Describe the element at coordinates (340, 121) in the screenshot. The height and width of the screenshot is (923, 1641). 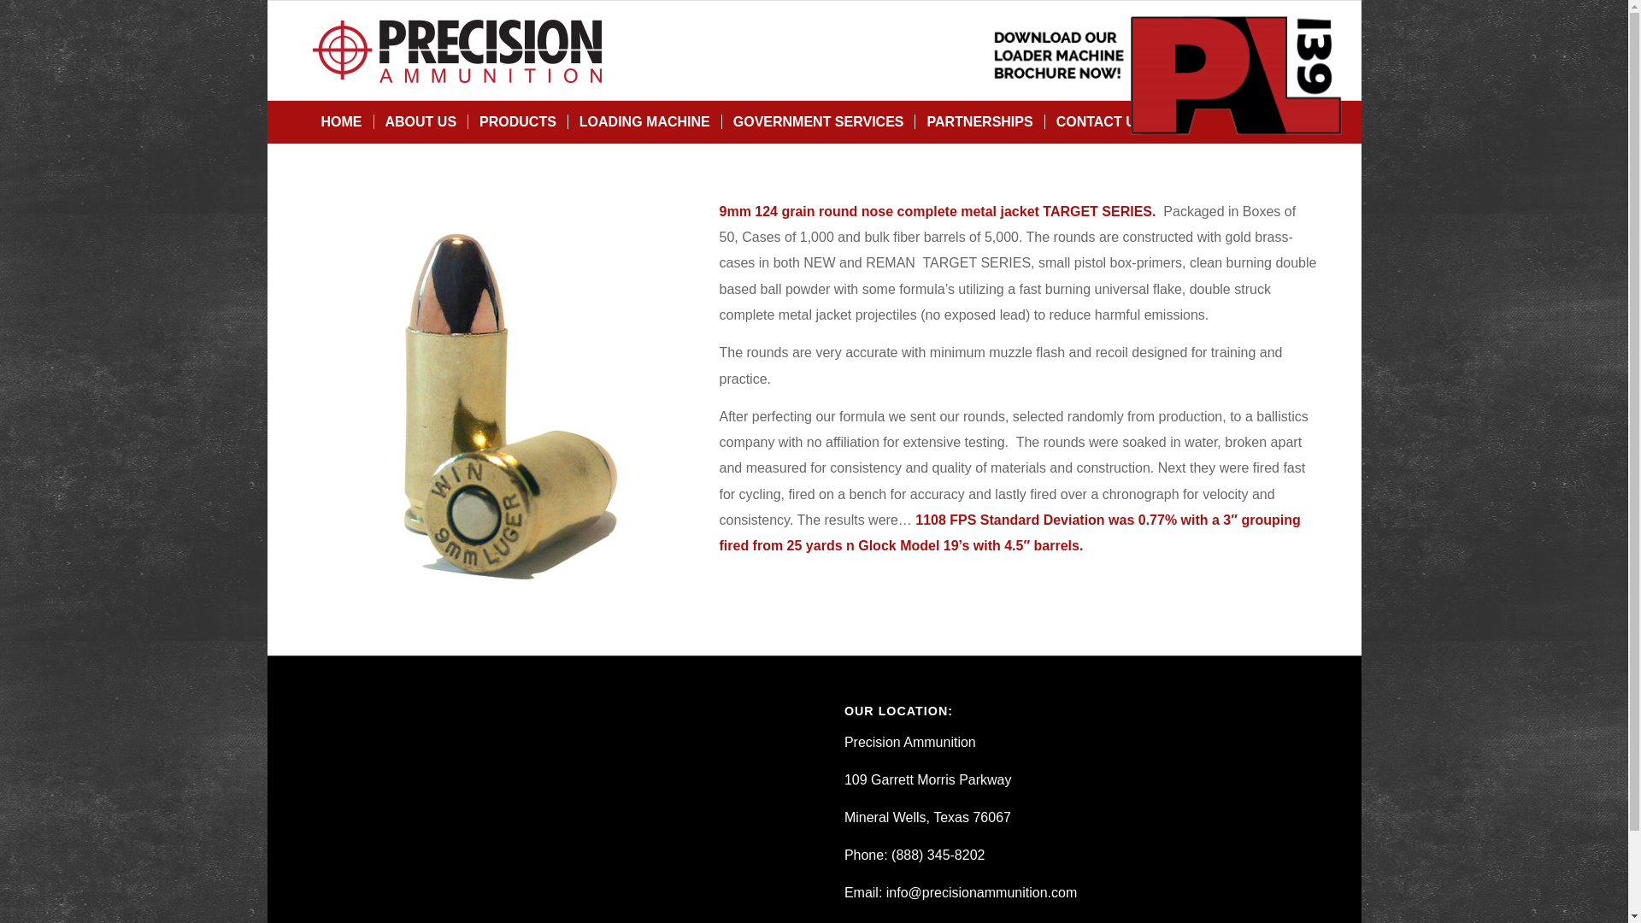
I see `HOME` at that location.